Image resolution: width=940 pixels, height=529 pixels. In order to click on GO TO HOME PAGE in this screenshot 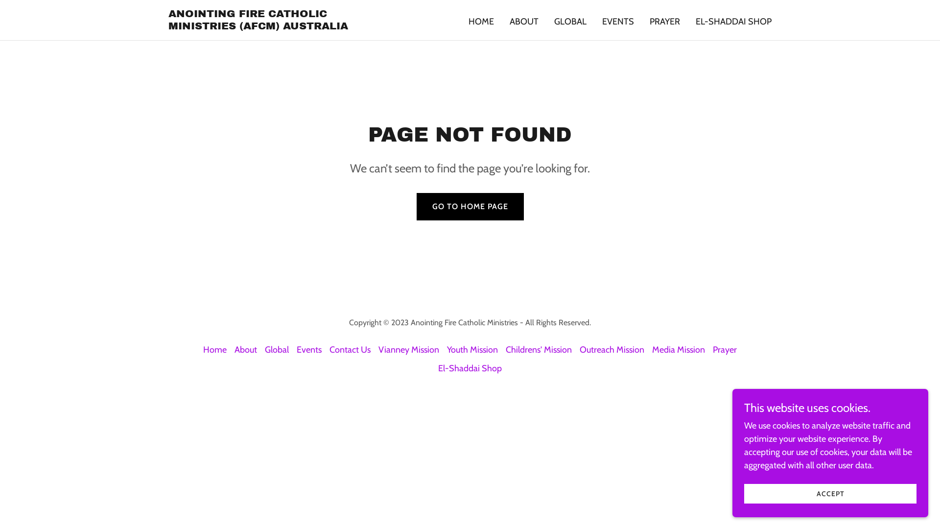, I will do `click(470, 207)`.